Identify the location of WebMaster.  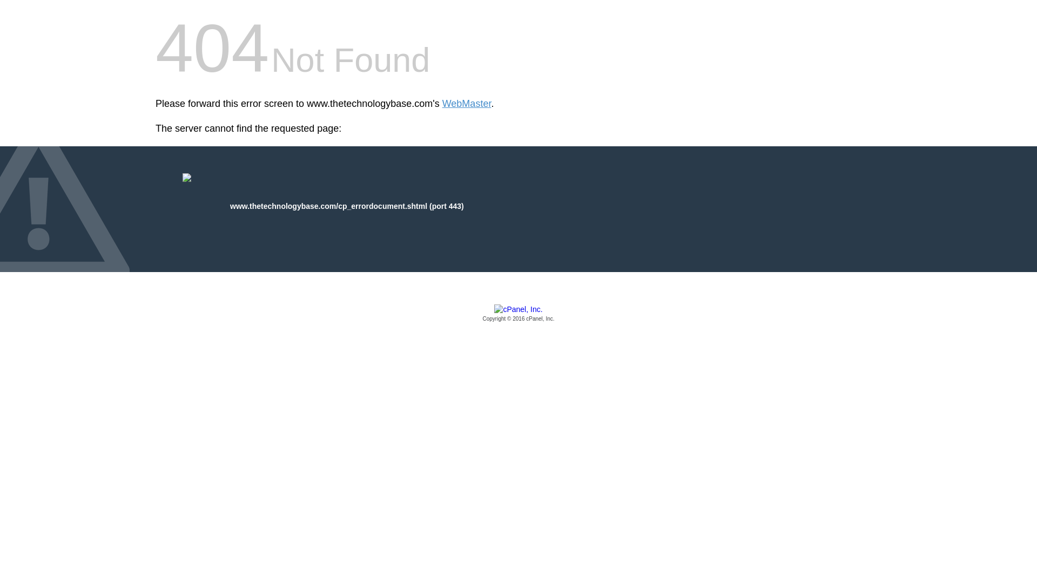
(467, 104).